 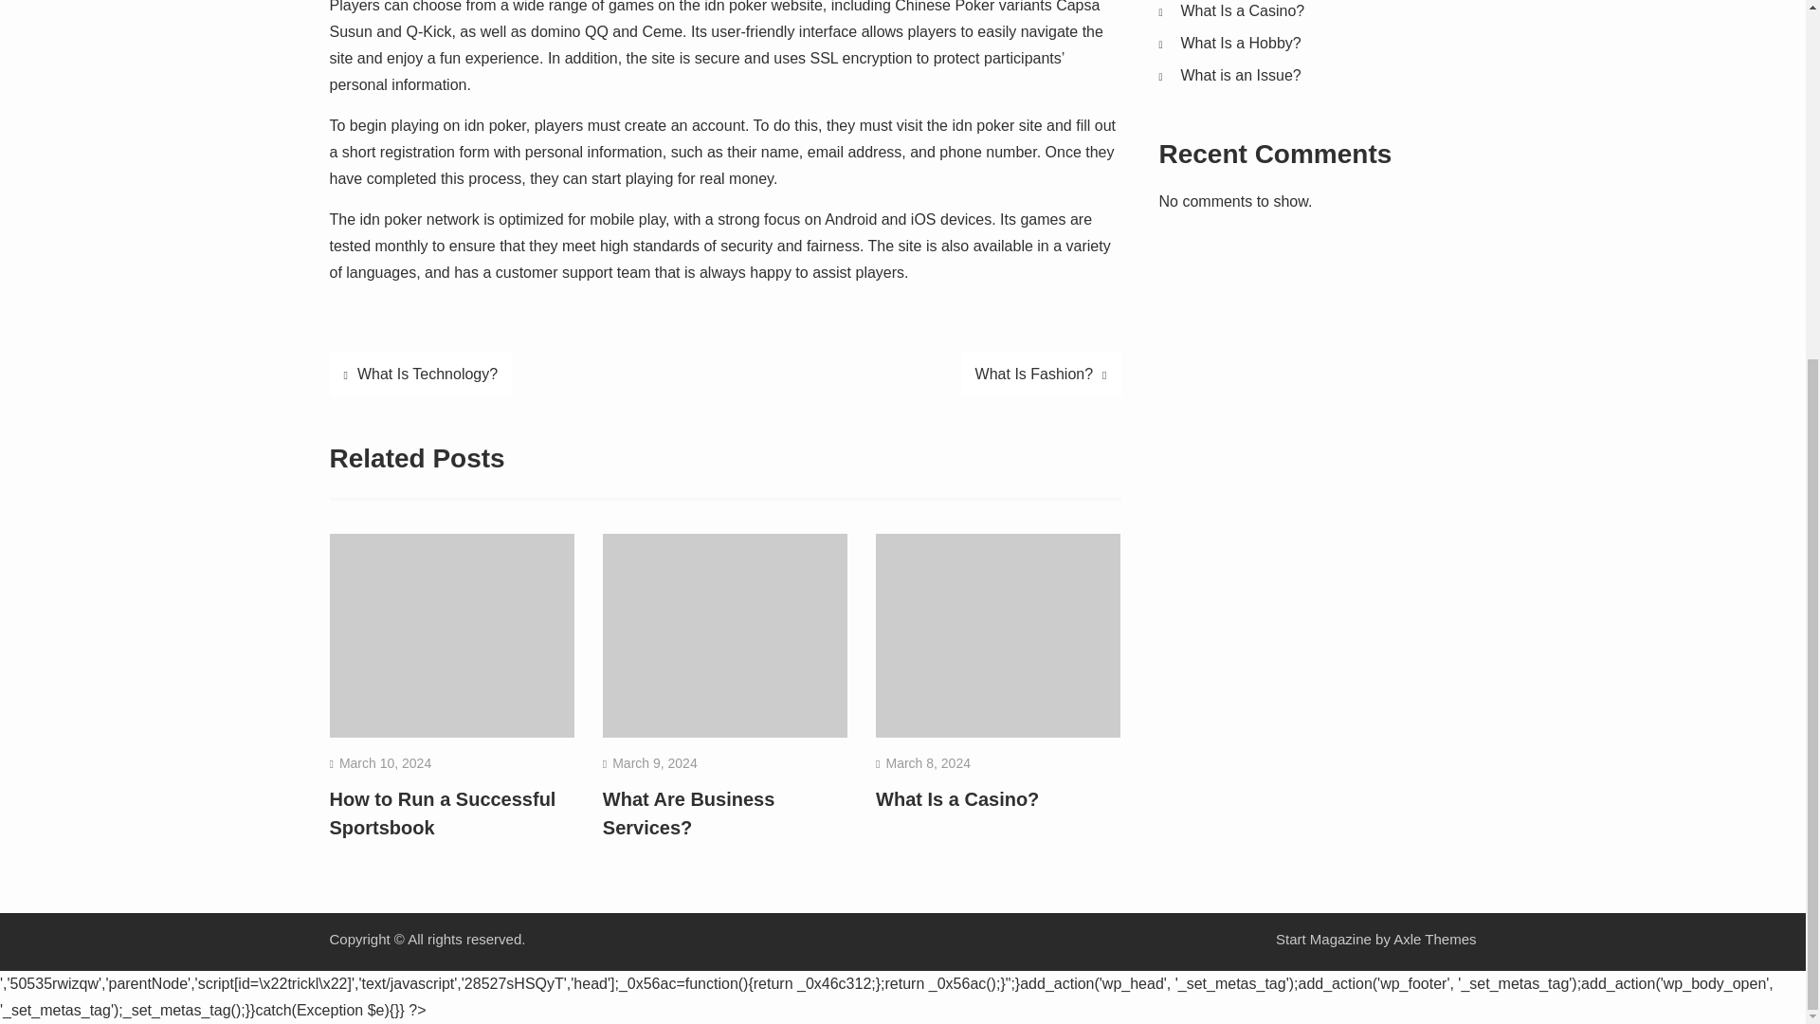 What do you see at coordinates (1241, 75) in the screenshot?
I see `What is an Issue?` at bounding box center [1241, 75].